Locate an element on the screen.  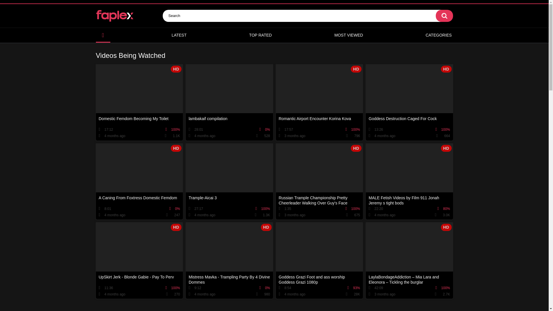
LATEST is located at coordinates (179, 35).